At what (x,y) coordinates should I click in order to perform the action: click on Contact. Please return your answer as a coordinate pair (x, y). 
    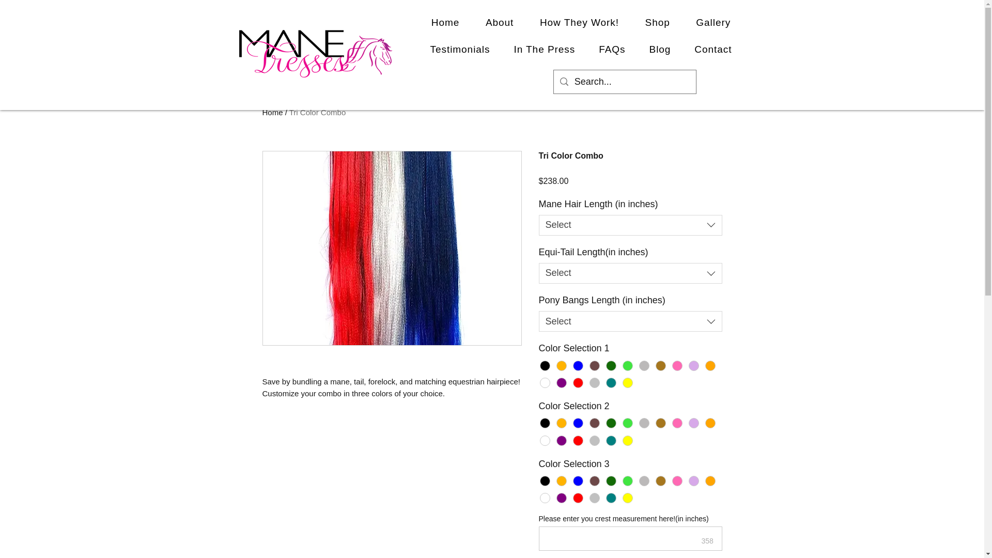
    Looking at the image, I should click on (712, 50).